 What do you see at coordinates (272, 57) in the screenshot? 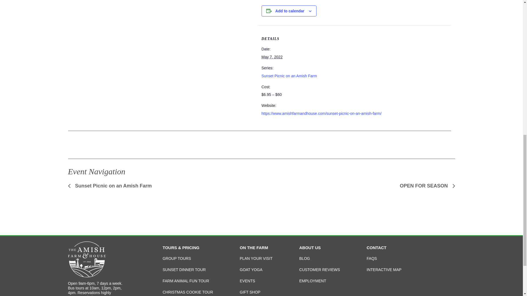
I see `2022-05-07` at bounding box center [272, 57].